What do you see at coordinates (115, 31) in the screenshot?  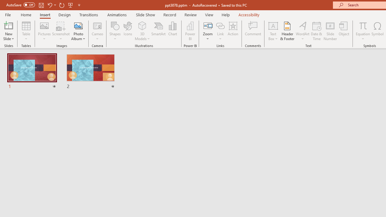 I see `Shapes` at bounding box center [115, 31].